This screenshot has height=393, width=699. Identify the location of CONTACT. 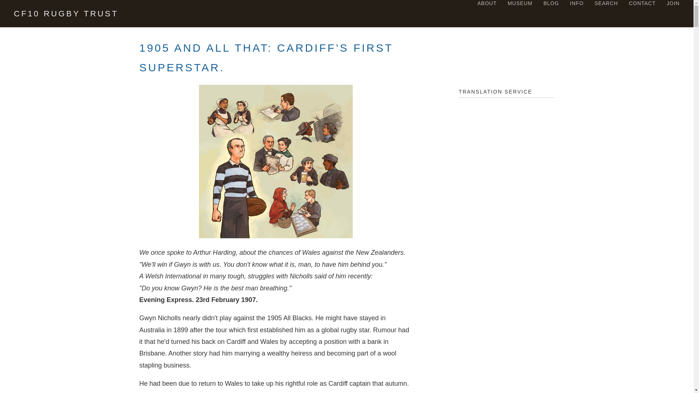
(642, 3).